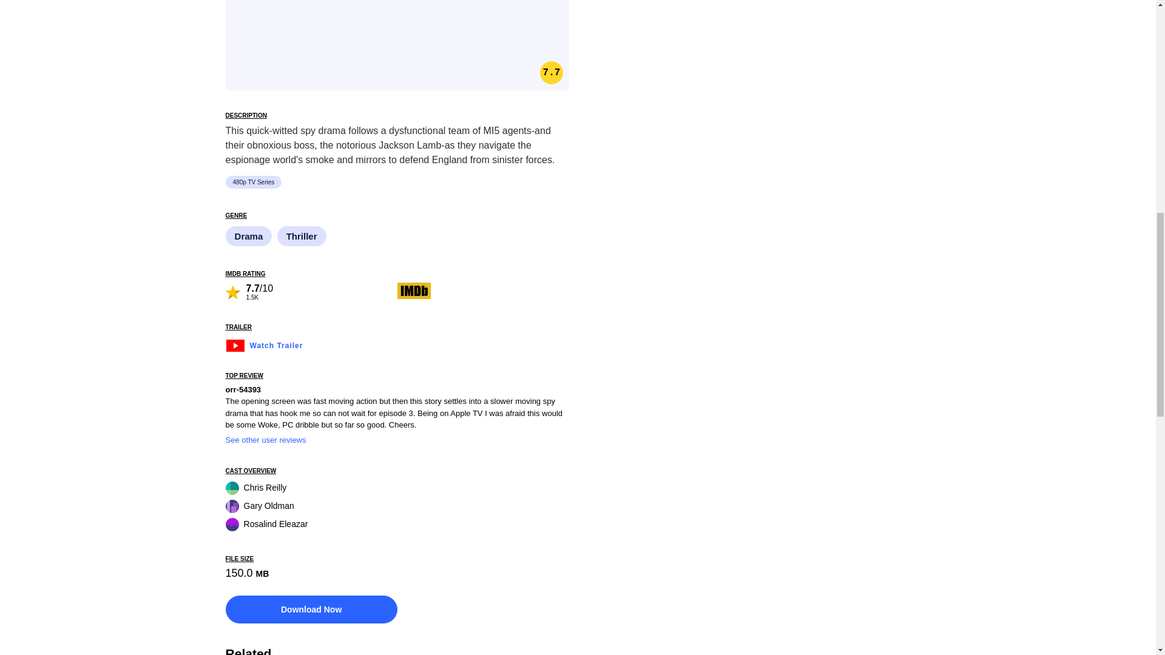 The image size is (1165, 655). What do you see at coordinates (551, 73) in the screenshot?
I see `Aggregate Rating - 7.7` at bounding box center [551, 73].